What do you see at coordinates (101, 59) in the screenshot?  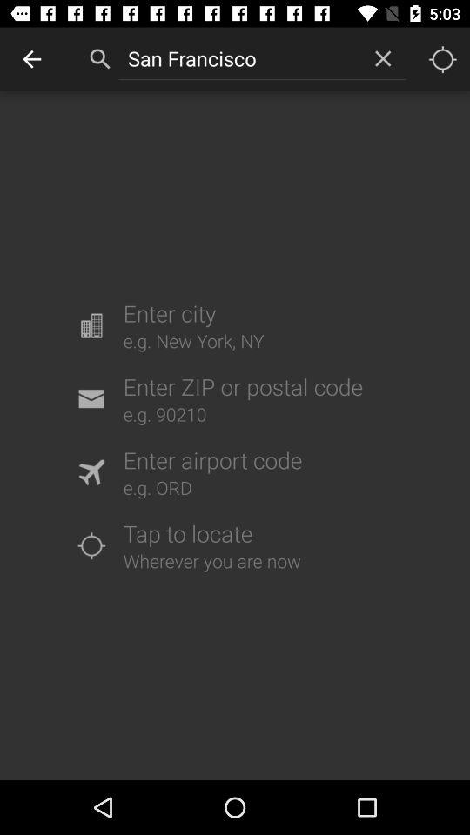 I see `click on the search icon` at bounding box center [101, 59].